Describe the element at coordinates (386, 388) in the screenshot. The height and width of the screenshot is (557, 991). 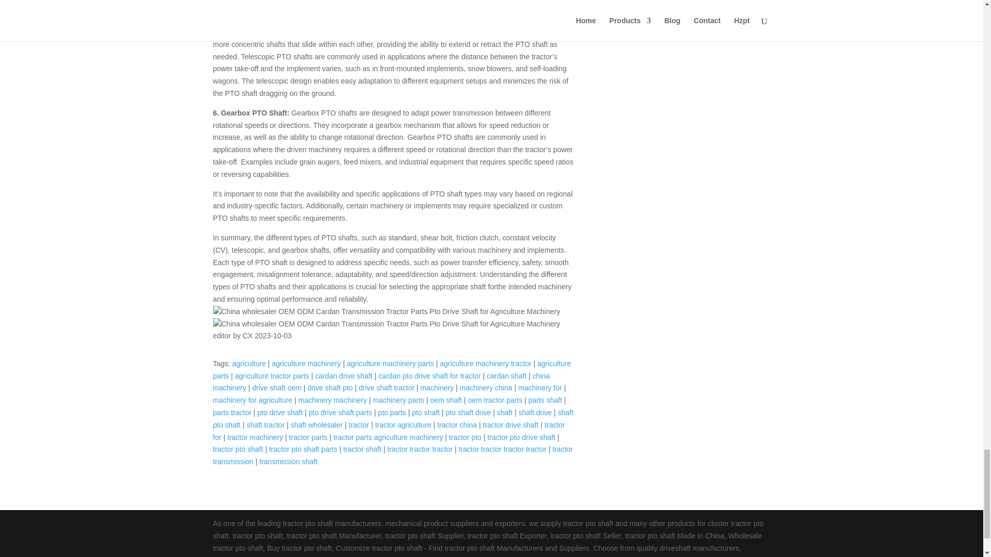
I see `drive shaft tractor` at that location.